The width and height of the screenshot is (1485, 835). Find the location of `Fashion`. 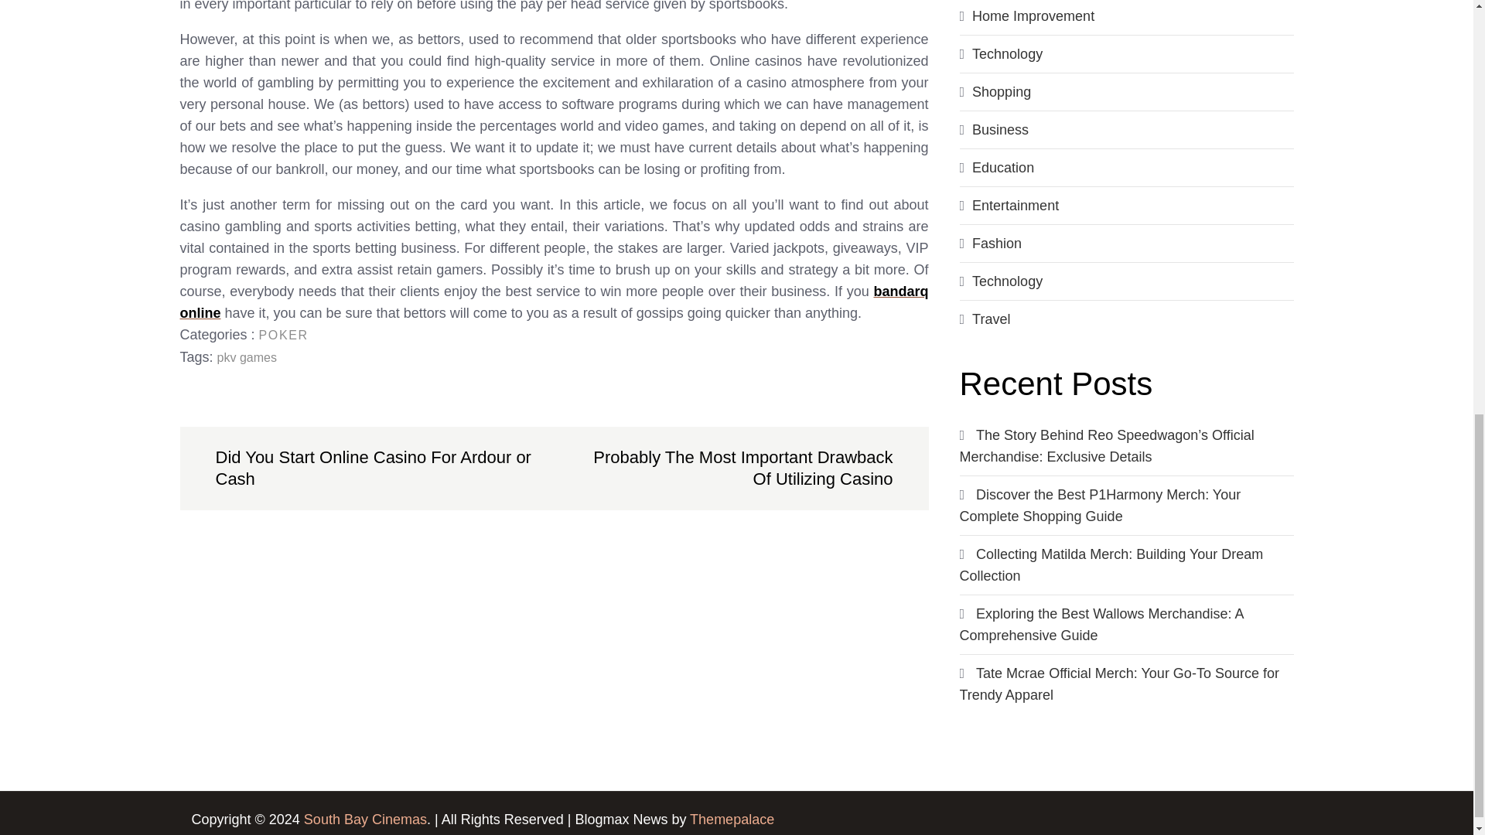

Fashion is located at coordinates (996, 243).